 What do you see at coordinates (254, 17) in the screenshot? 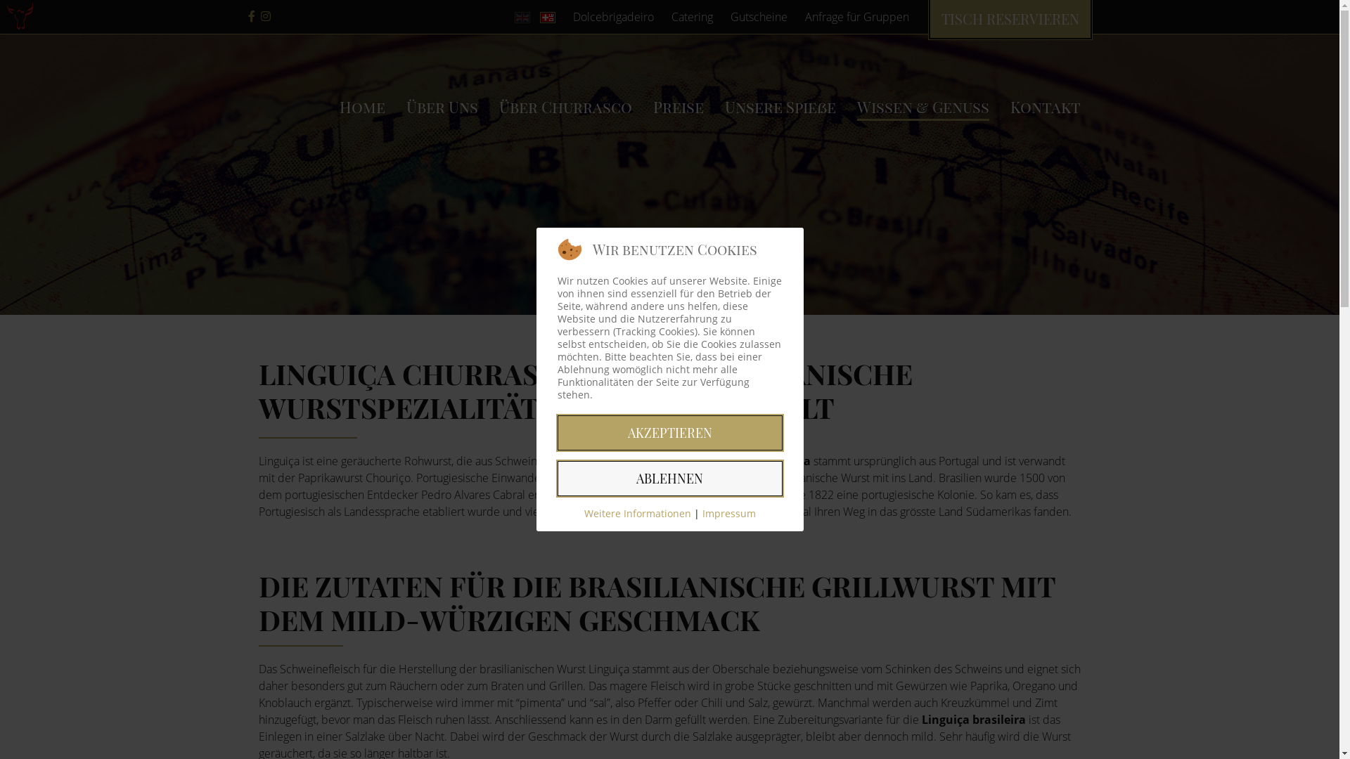
I see ` ` at bounding box center [254, 17].